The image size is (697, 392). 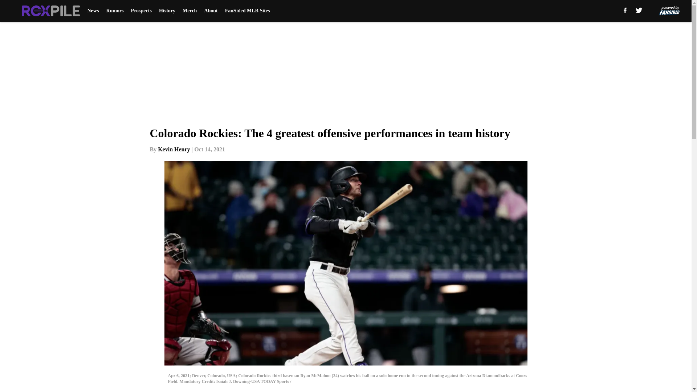 What do you see at coordinates (93, 11) in the screenshot?
I see `News` at bounding box center [93, 11].